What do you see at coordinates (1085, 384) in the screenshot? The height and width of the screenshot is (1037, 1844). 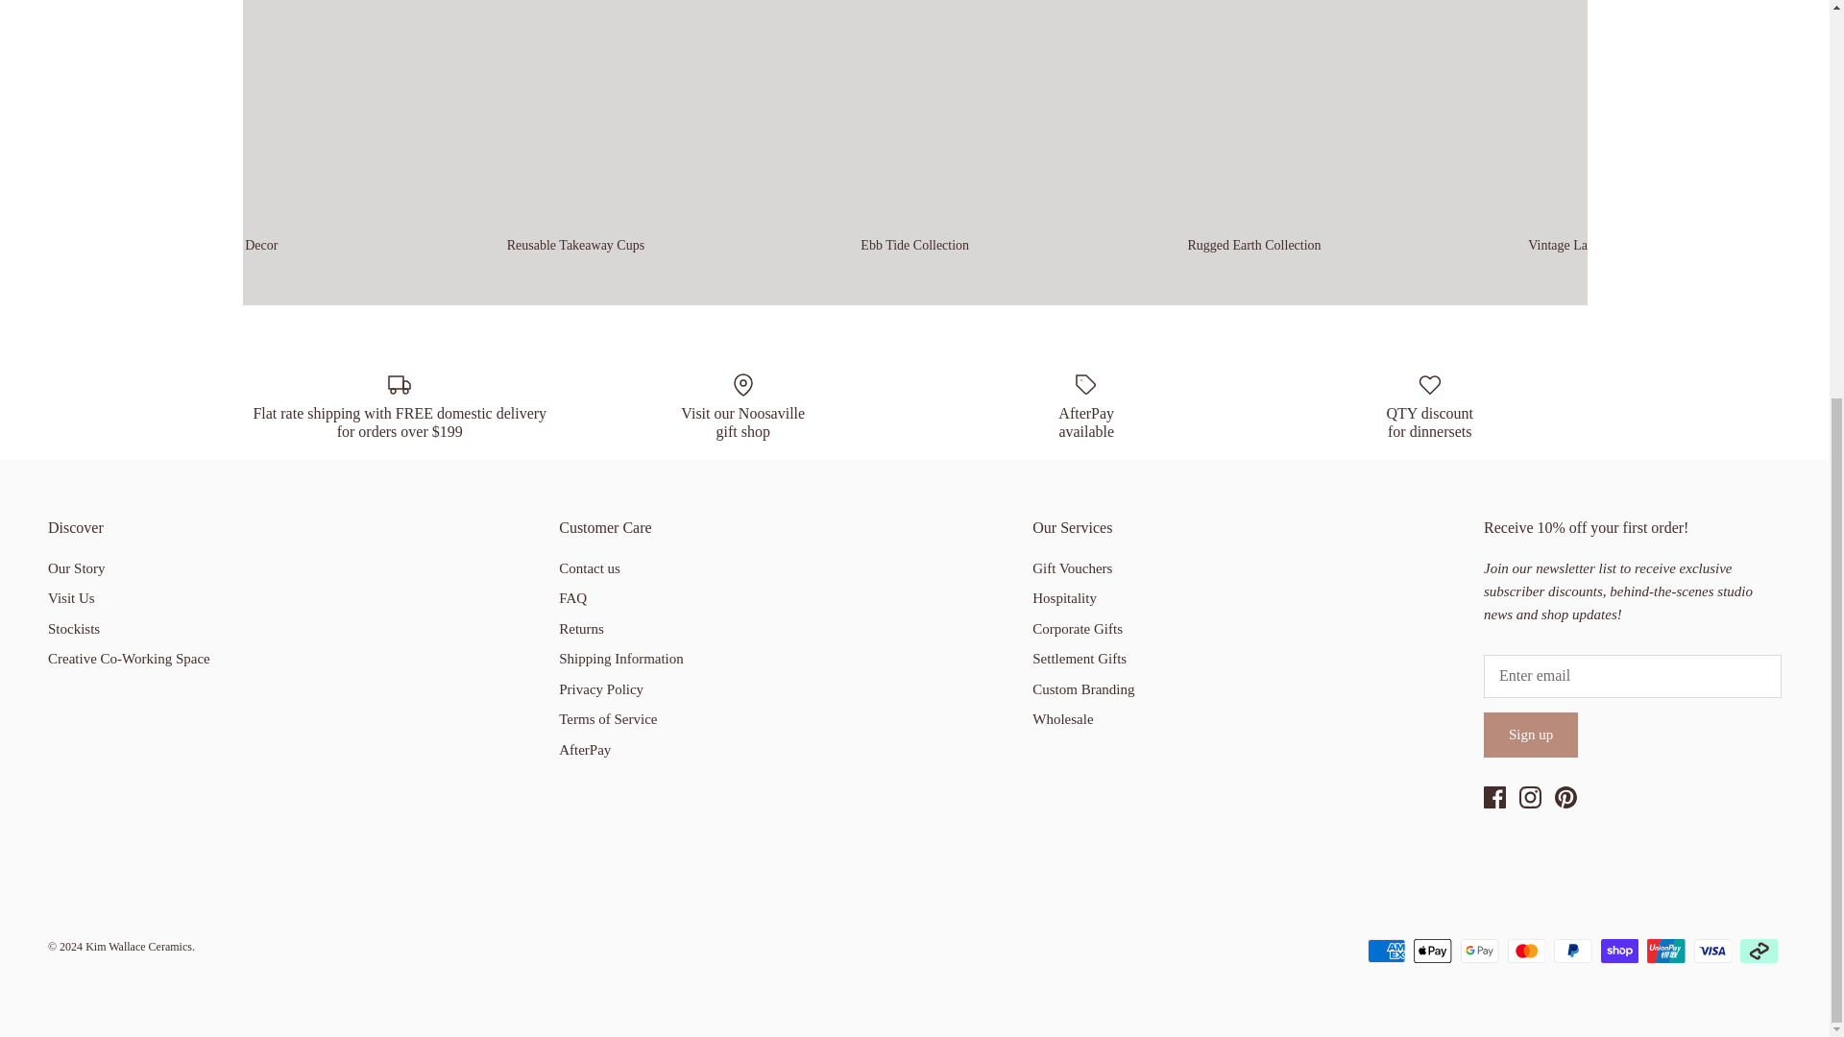 I see `Label` at bounding box center [1085, 384].